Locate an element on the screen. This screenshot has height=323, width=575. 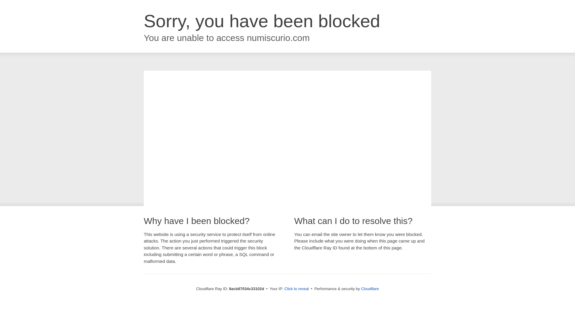
Click to reveal is located at coordinates (297, 289).